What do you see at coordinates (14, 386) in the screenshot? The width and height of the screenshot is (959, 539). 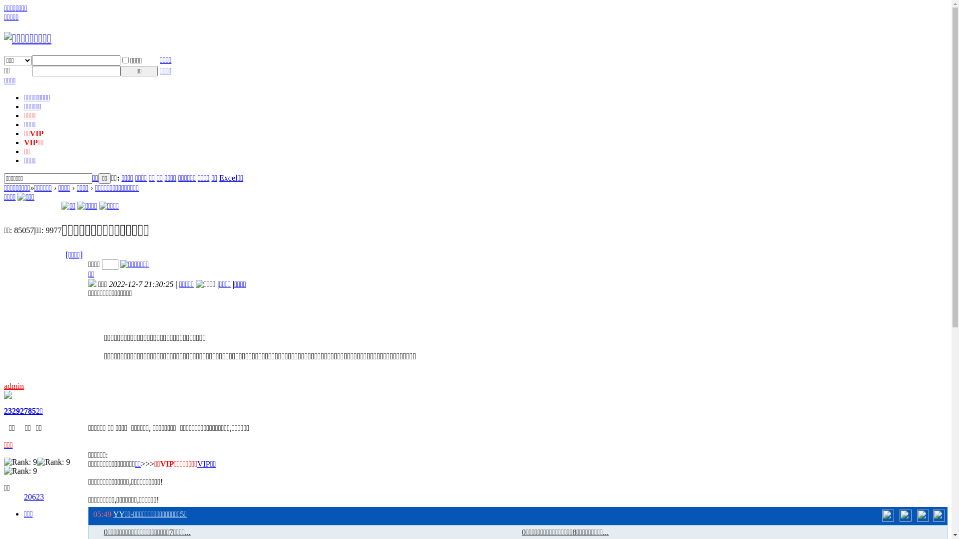 I see `admin` at bounding box center [14, 386].